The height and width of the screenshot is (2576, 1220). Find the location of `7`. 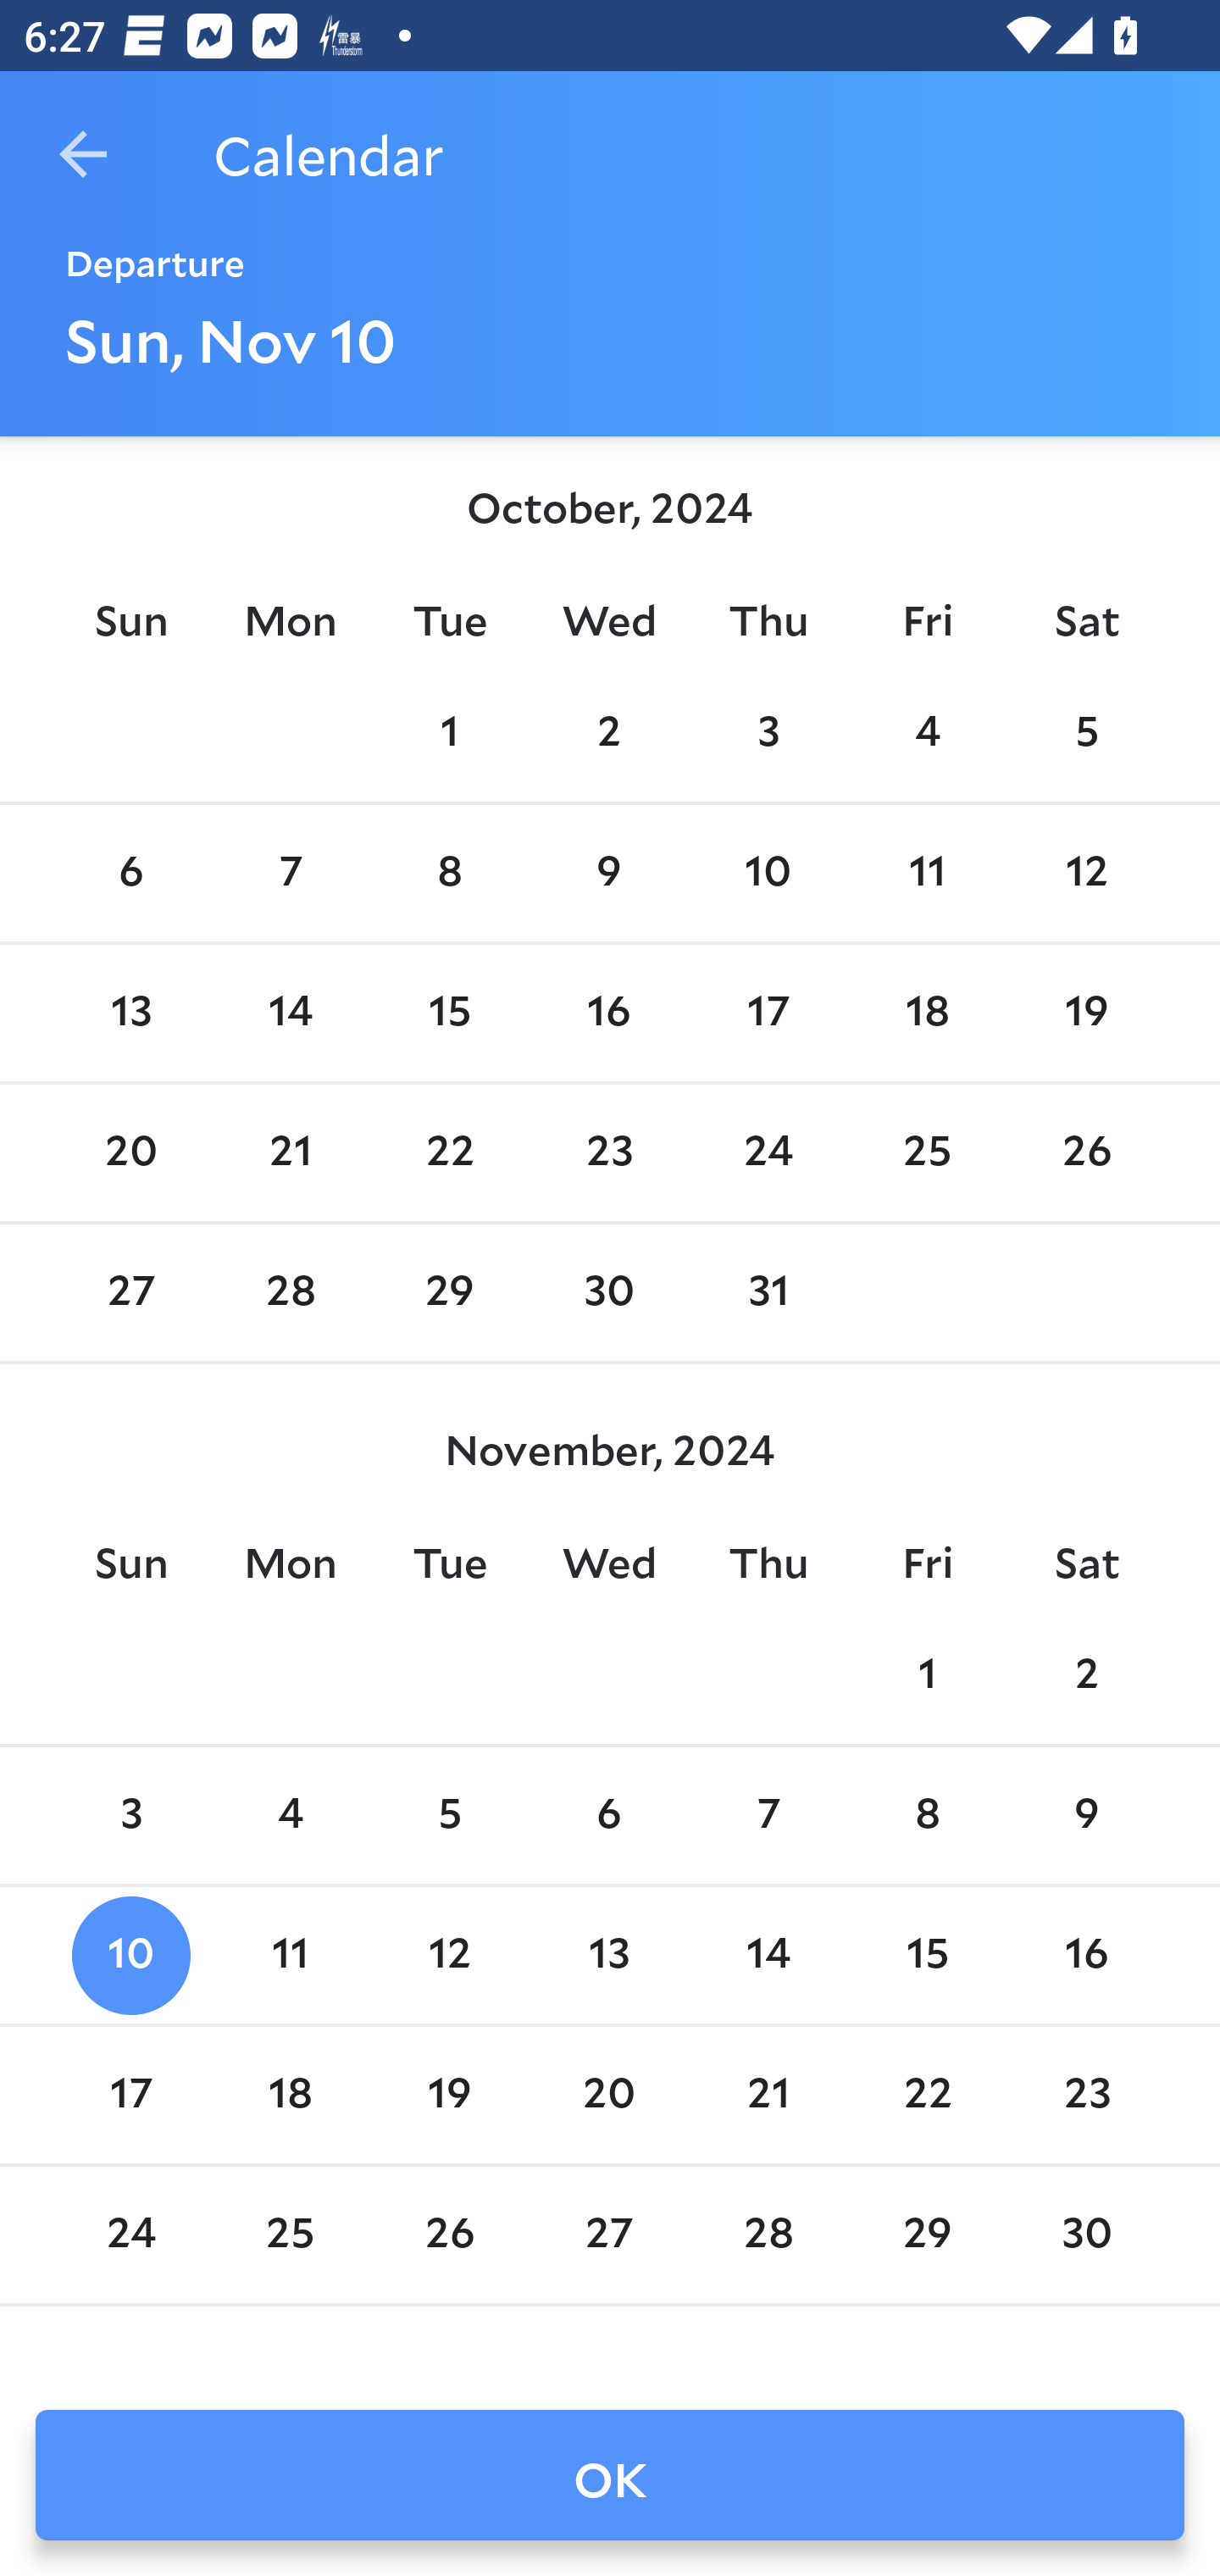

7 is located at coordinates (291, 873).